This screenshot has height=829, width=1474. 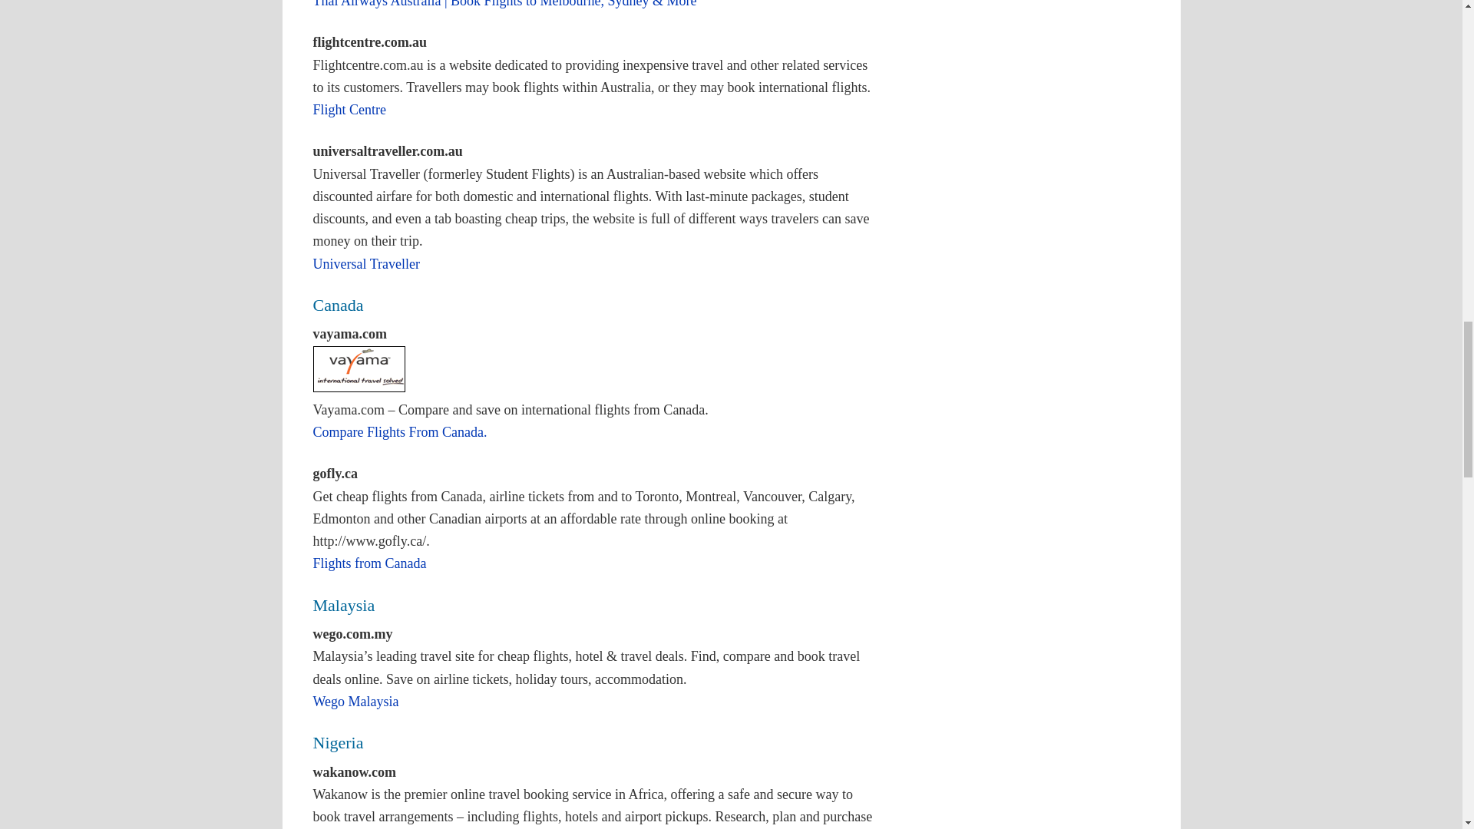 I want to click on Universal Traveller, so click(x=366, y=264).